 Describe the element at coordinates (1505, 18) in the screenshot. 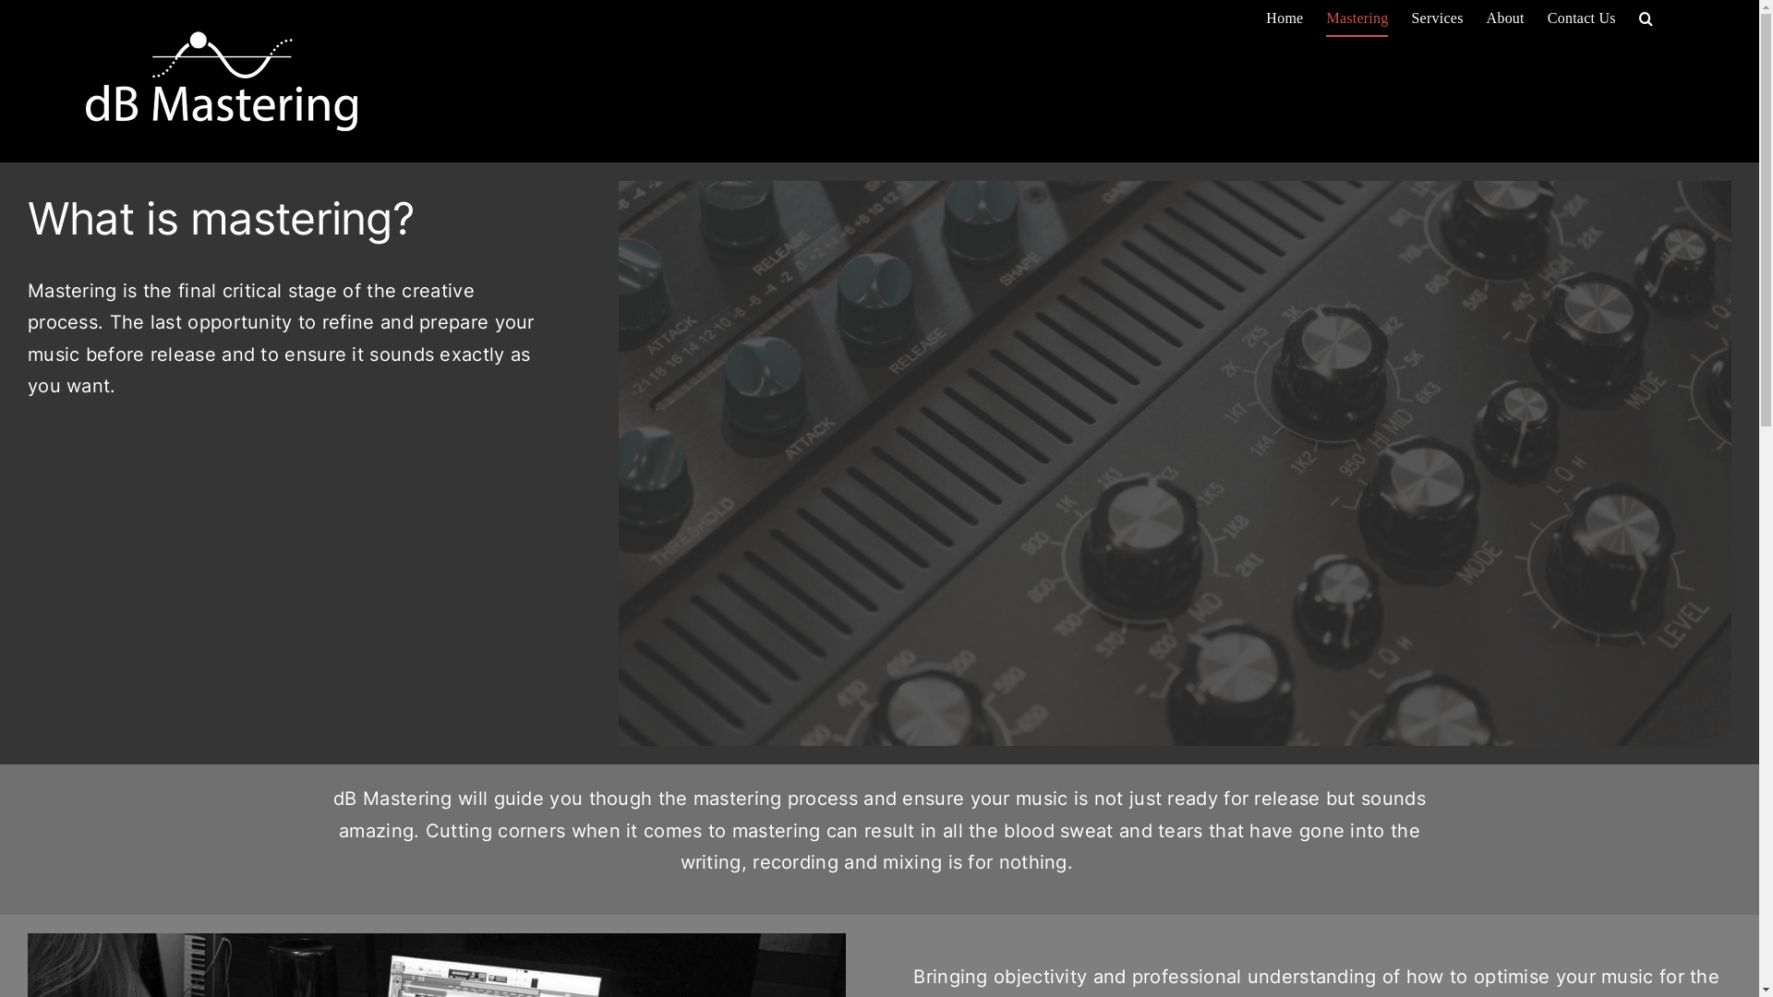

I see `About` at that location.